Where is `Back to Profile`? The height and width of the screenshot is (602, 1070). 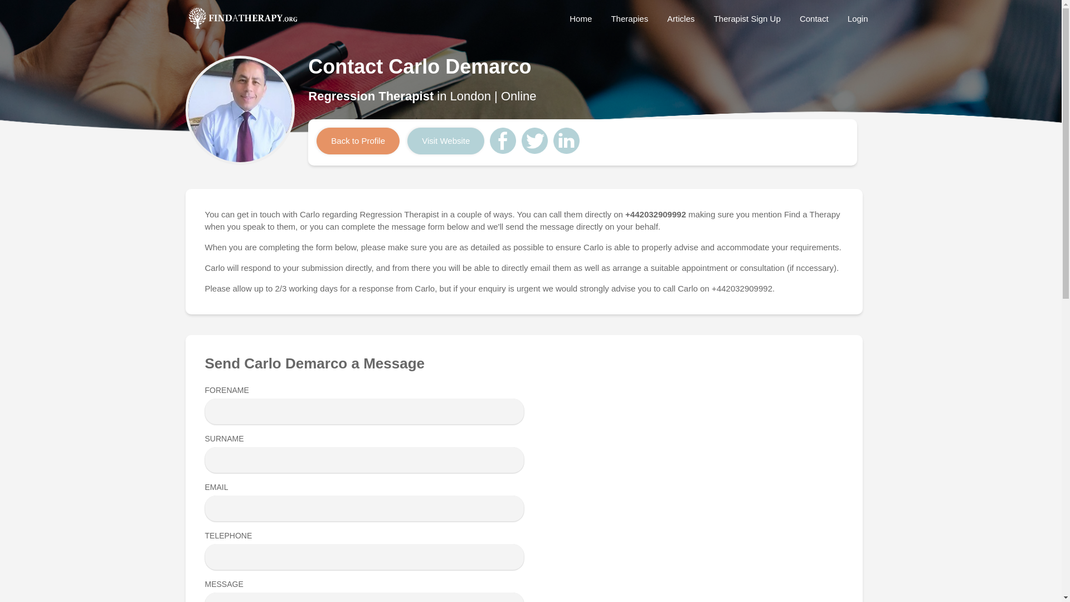 Back to Profile is located at coordinates (358, 140).